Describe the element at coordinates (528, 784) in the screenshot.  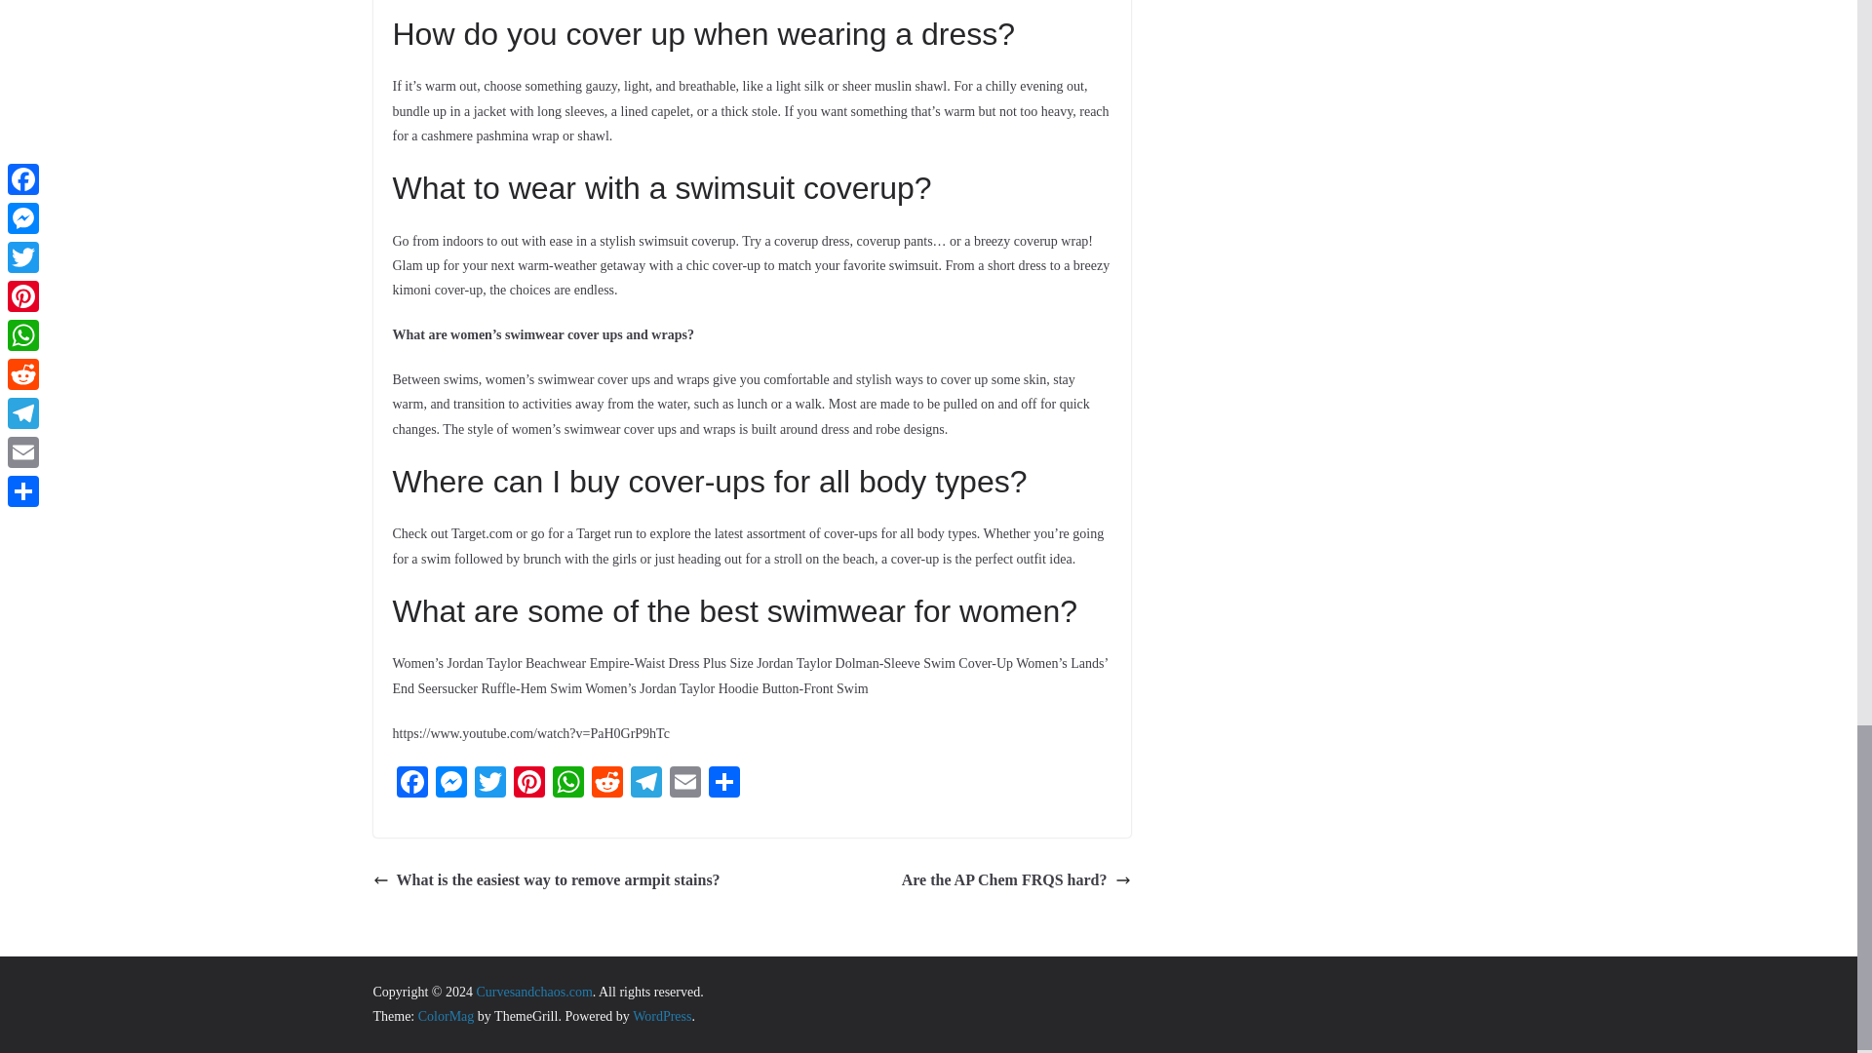
I see `Pinterest` at that location.